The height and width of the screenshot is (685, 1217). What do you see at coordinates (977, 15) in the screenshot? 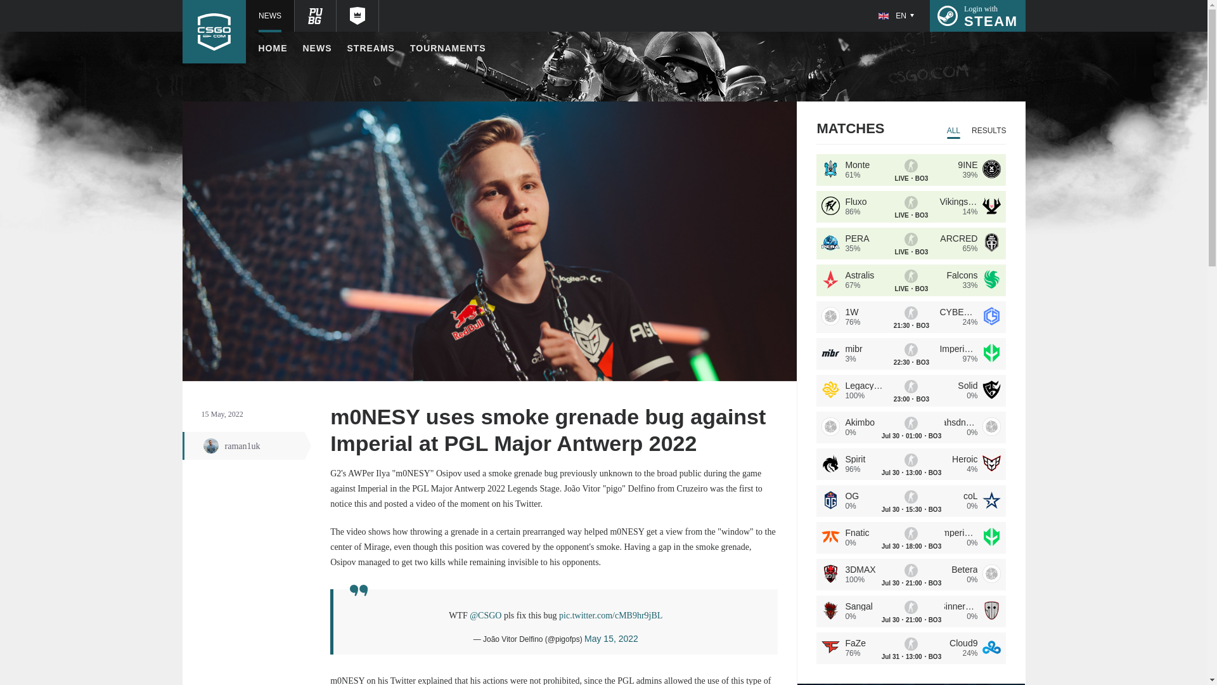
I see `raman1uk` at bounding box center [977, 15].